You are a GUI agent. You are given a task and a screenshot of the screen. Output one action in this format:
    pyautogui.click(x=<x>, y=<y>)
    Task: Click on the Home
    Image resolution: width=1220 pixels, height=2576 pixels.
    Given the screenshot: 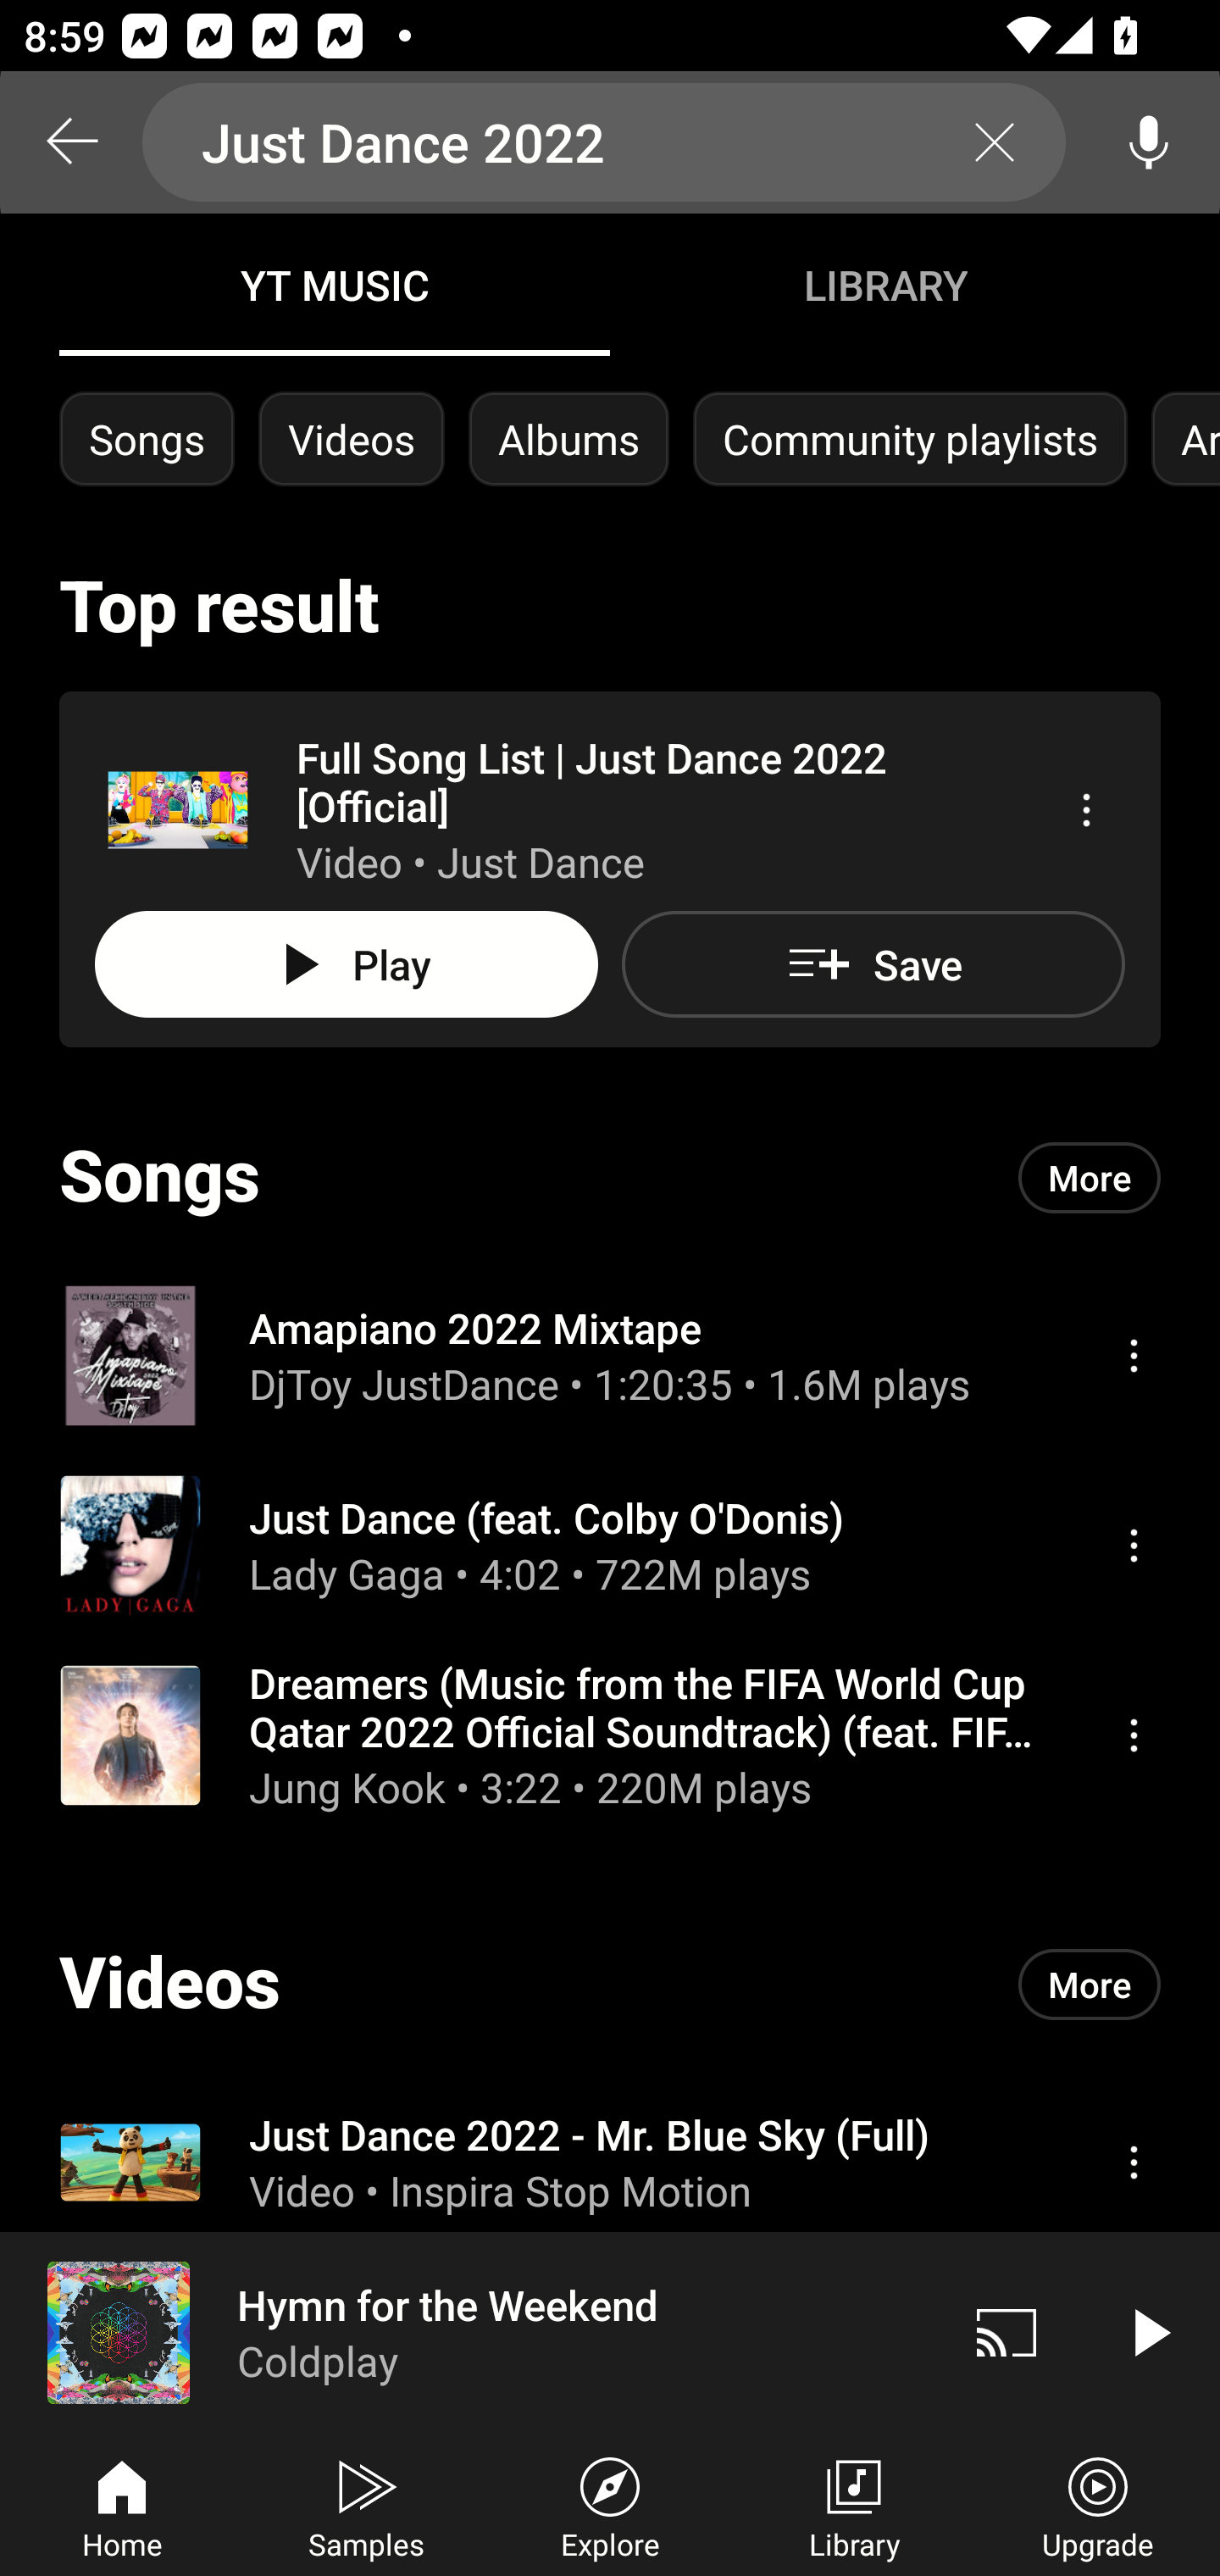 What is the action you would take?
    pyautogui.click(x=122, y=2505)
    